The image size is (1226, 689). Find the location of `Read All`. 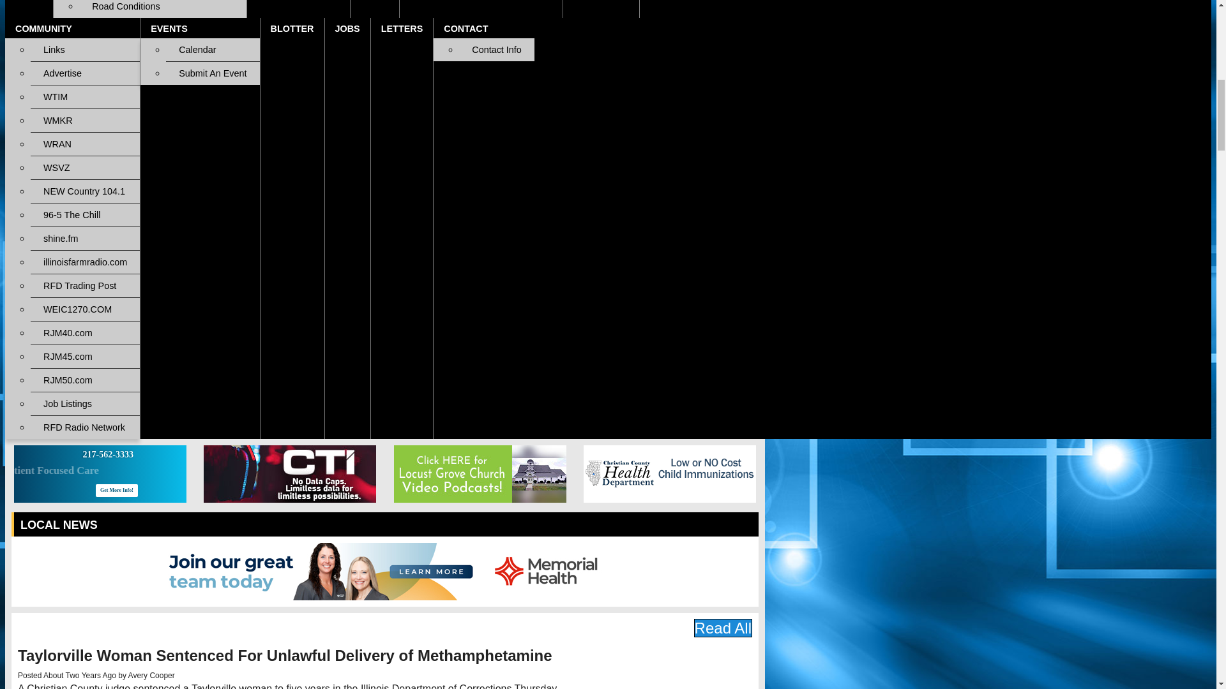

Read All is located at coordinates (723, 628).